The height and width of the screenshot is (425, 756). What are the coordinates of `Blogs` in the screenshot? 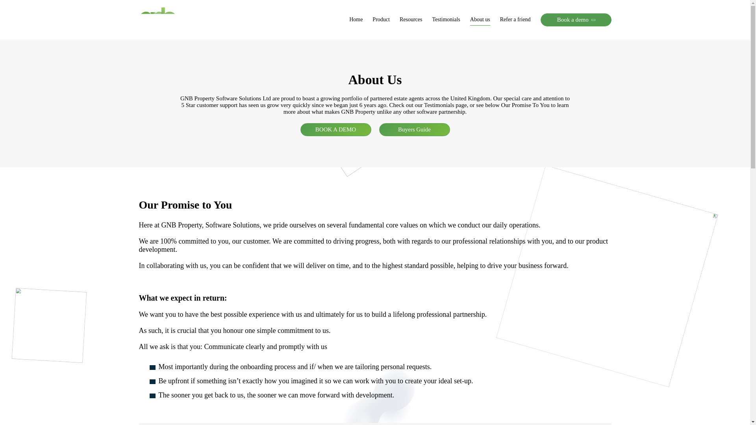 It's located at (428, 47).